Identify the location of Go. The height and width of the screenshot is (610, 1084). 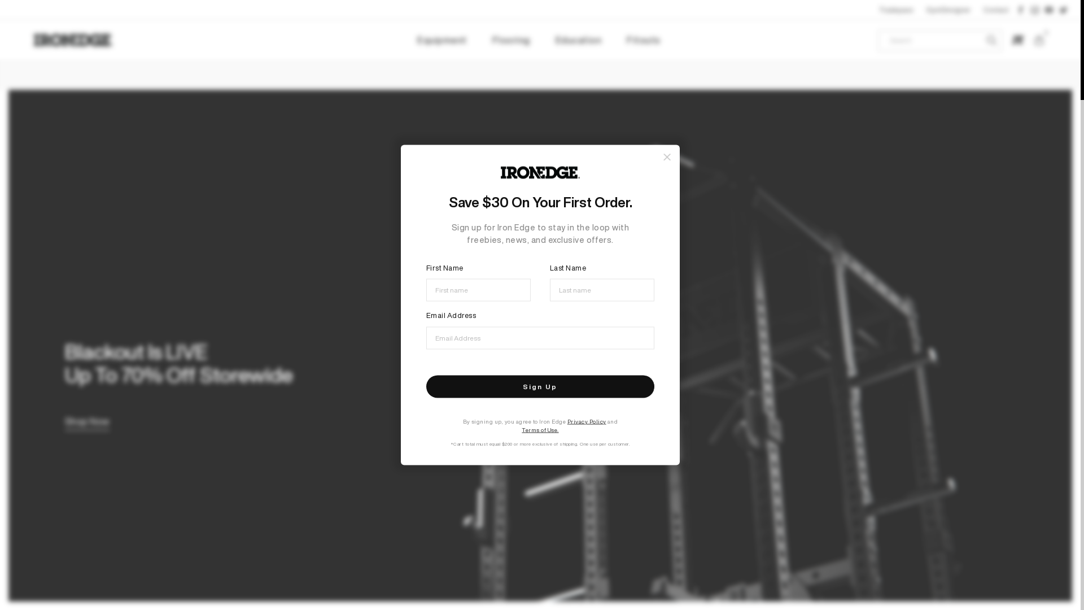
(991, 40).